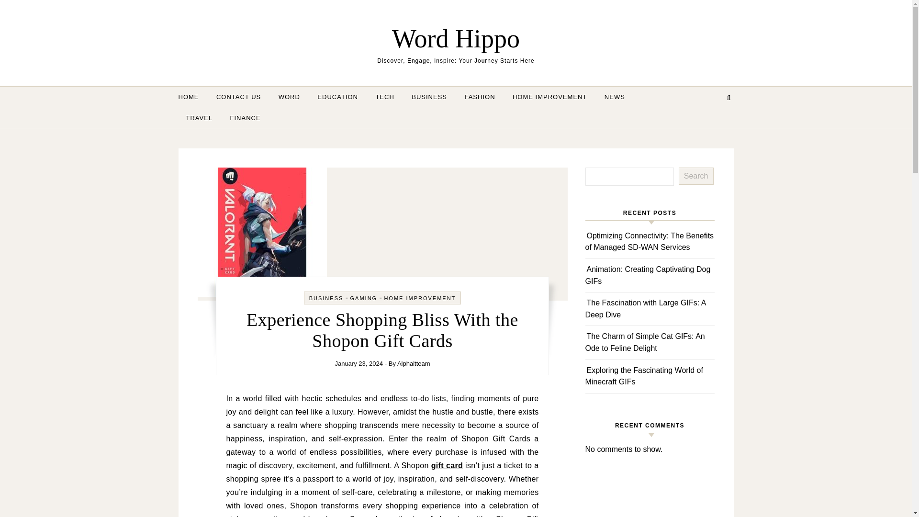 This screenshot has height=517, width=919. Describe the element at coordinates (385, 97) in the screenshot. I see `TECH` at that location.